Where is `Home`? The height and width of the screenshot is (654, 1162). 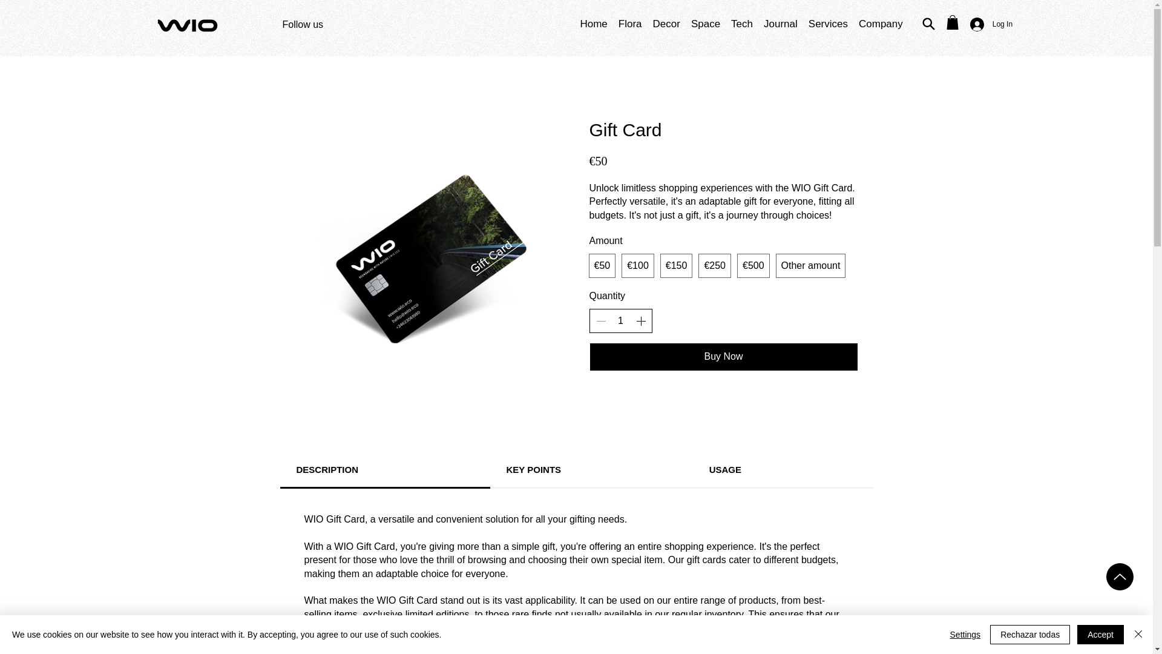
Home is located at coordinates (593, 24).